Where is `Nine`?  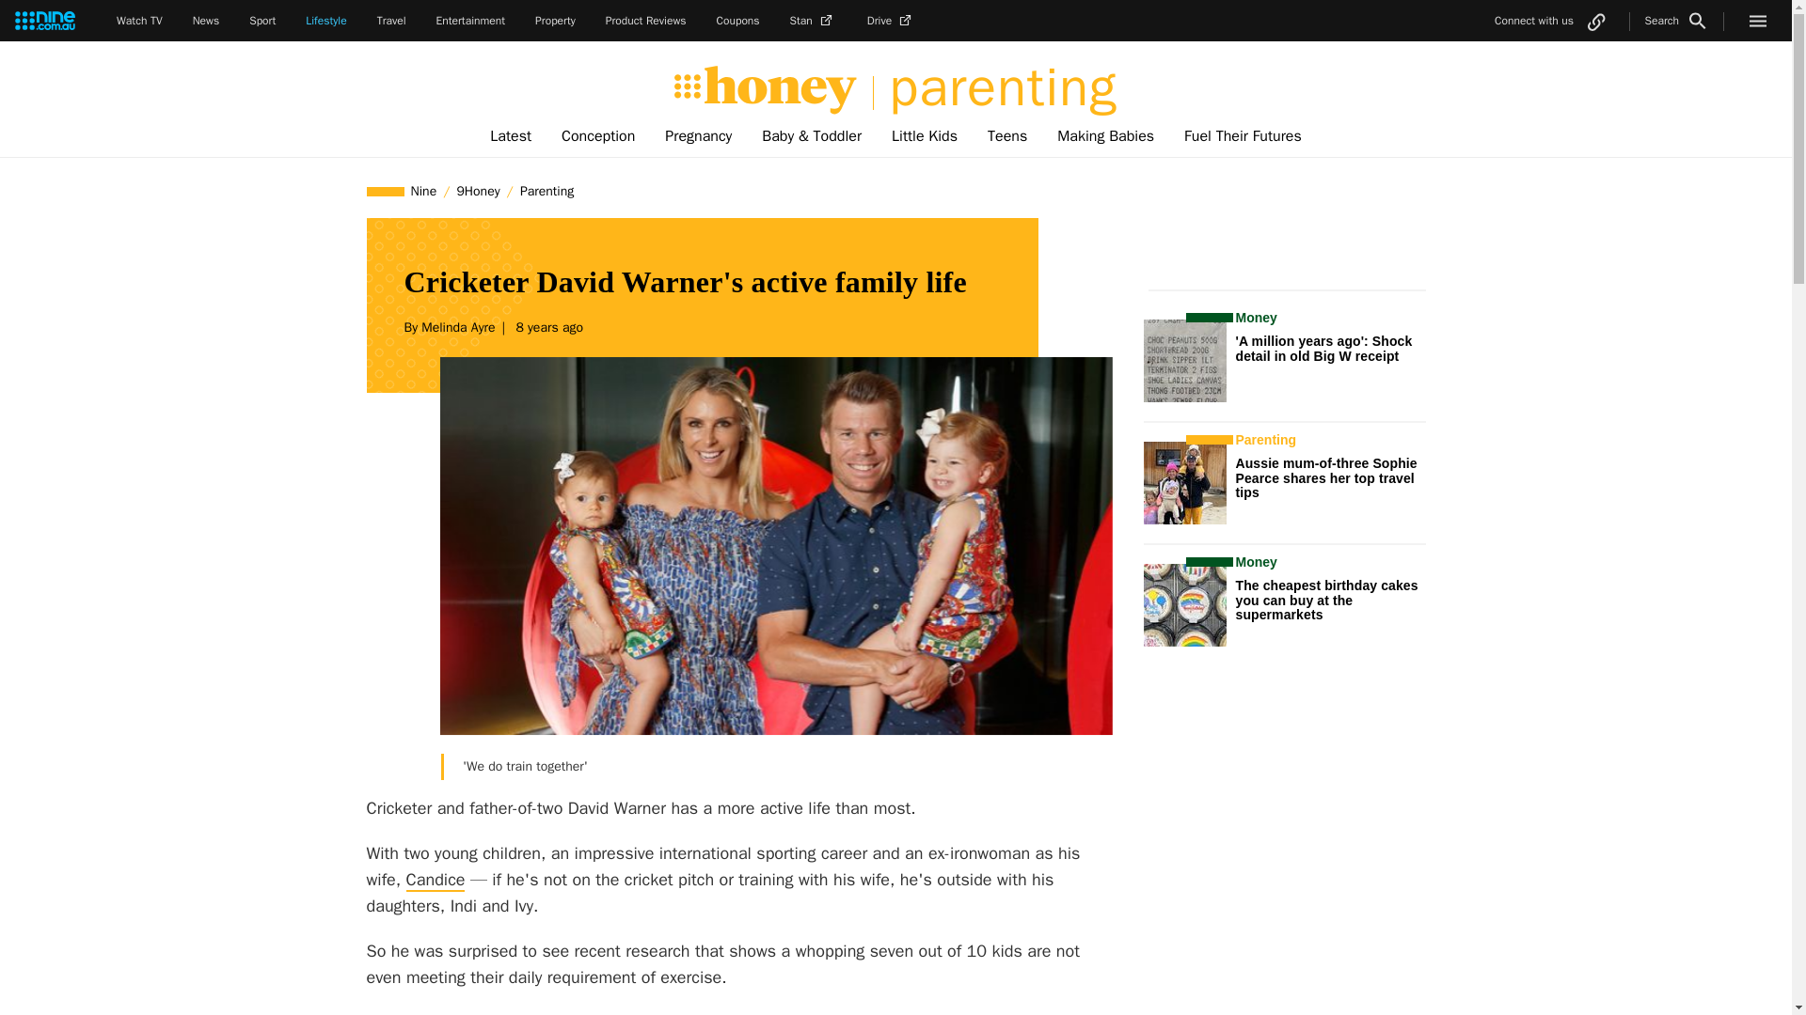 Nine is located at coordinates (424, 191).